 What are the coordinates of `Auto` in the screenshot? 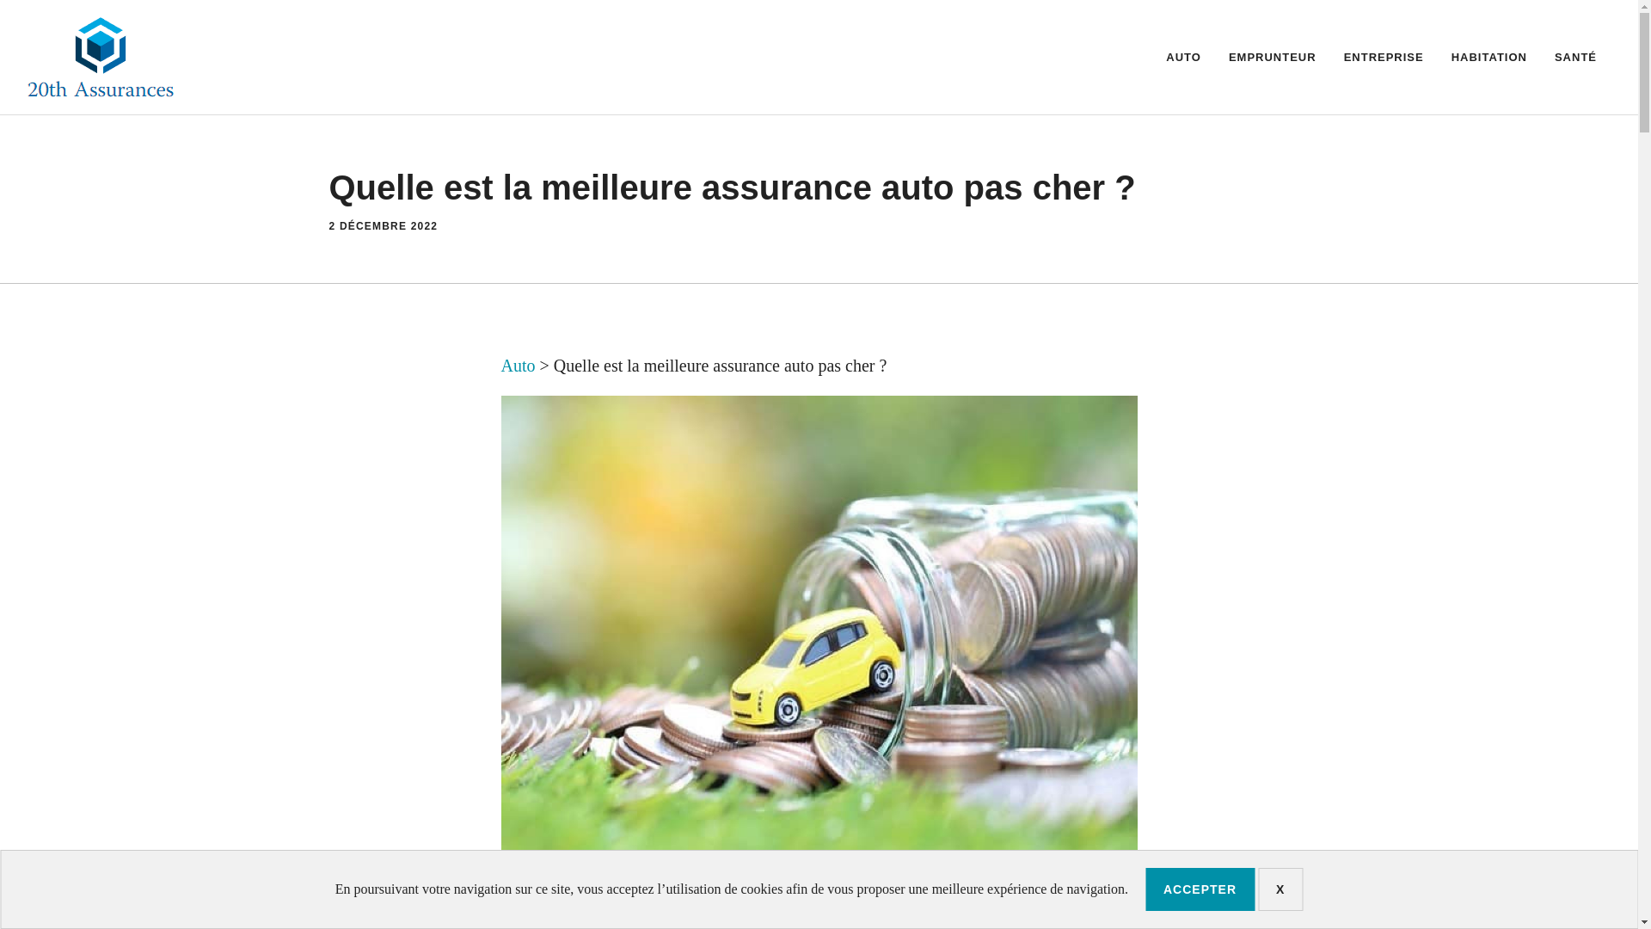 It's located at (518, 366).